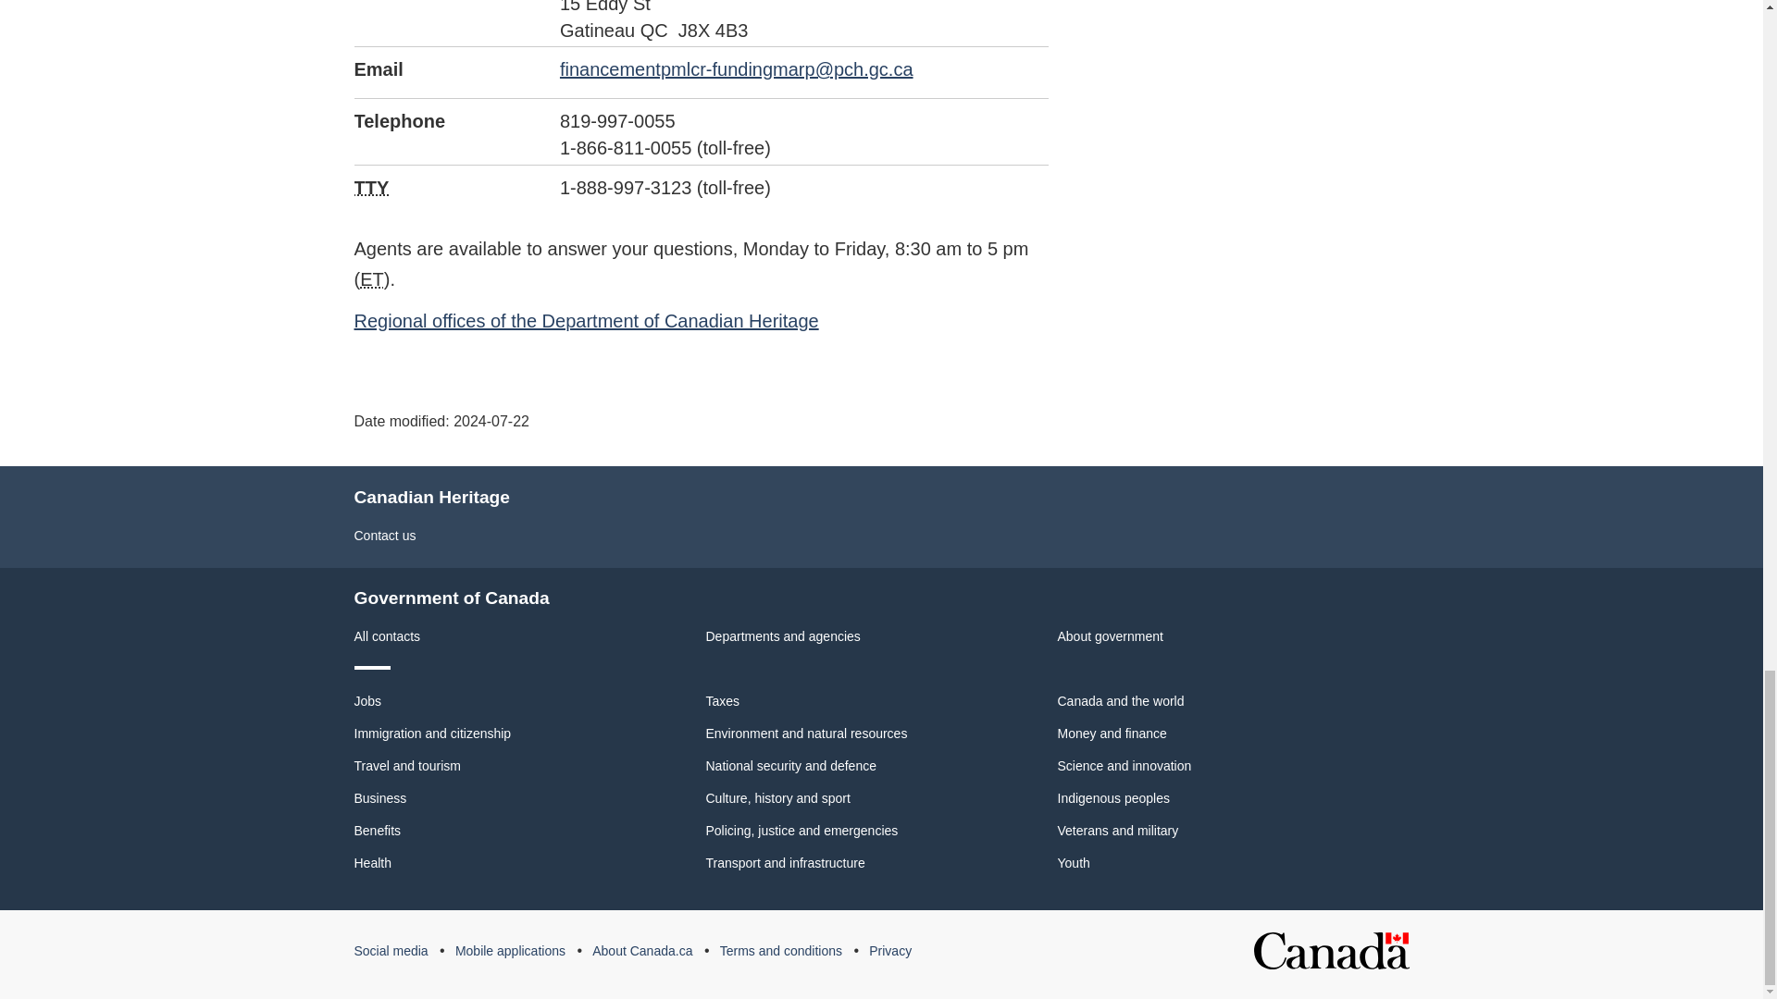 The width and height of the screenshot is (1777, 999). Describe the element at coordinates (372, 279) in the screenshot. I see `Eastern Time` at that location.